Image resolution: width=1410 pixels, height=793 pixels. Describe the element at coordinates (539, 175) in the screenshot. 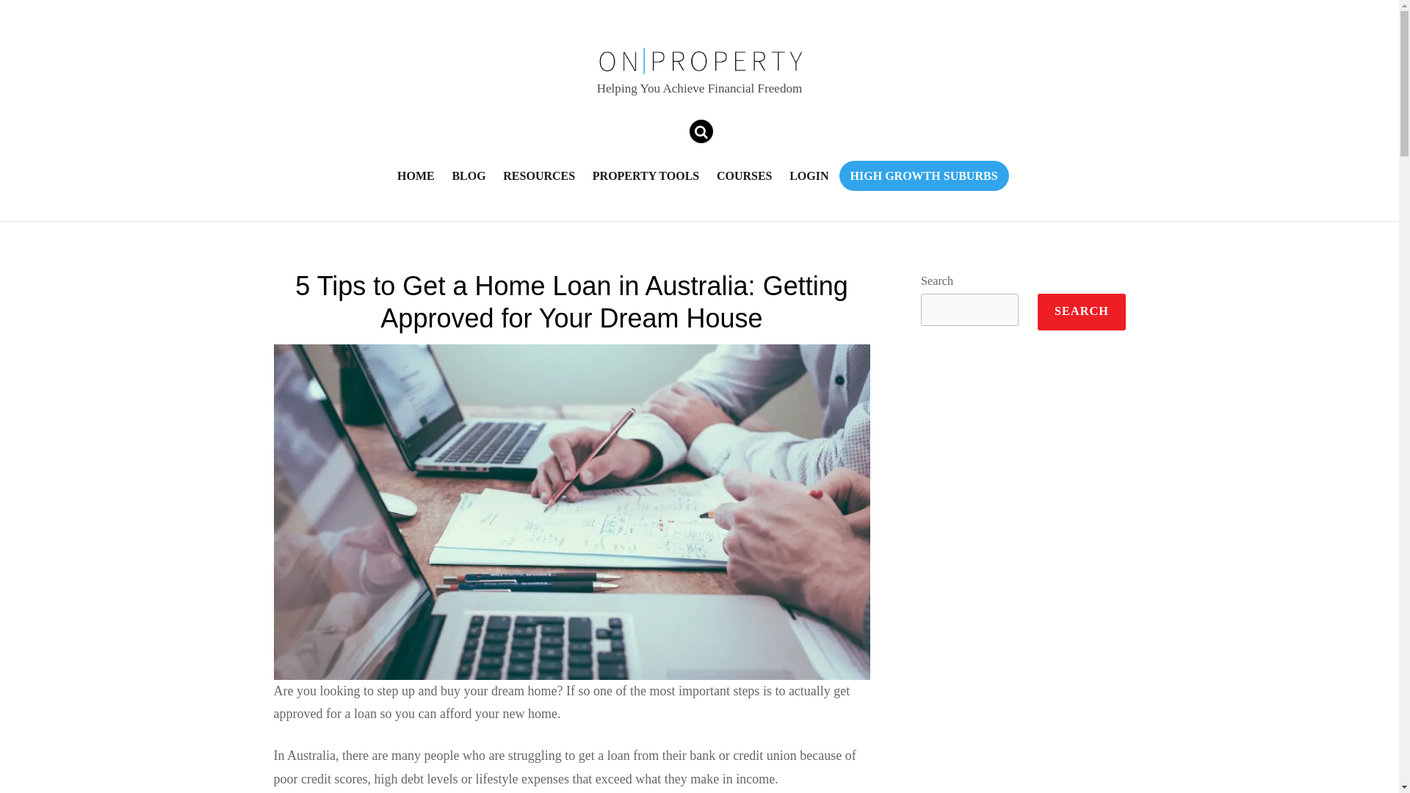

I see `RESOURCES` at that location.